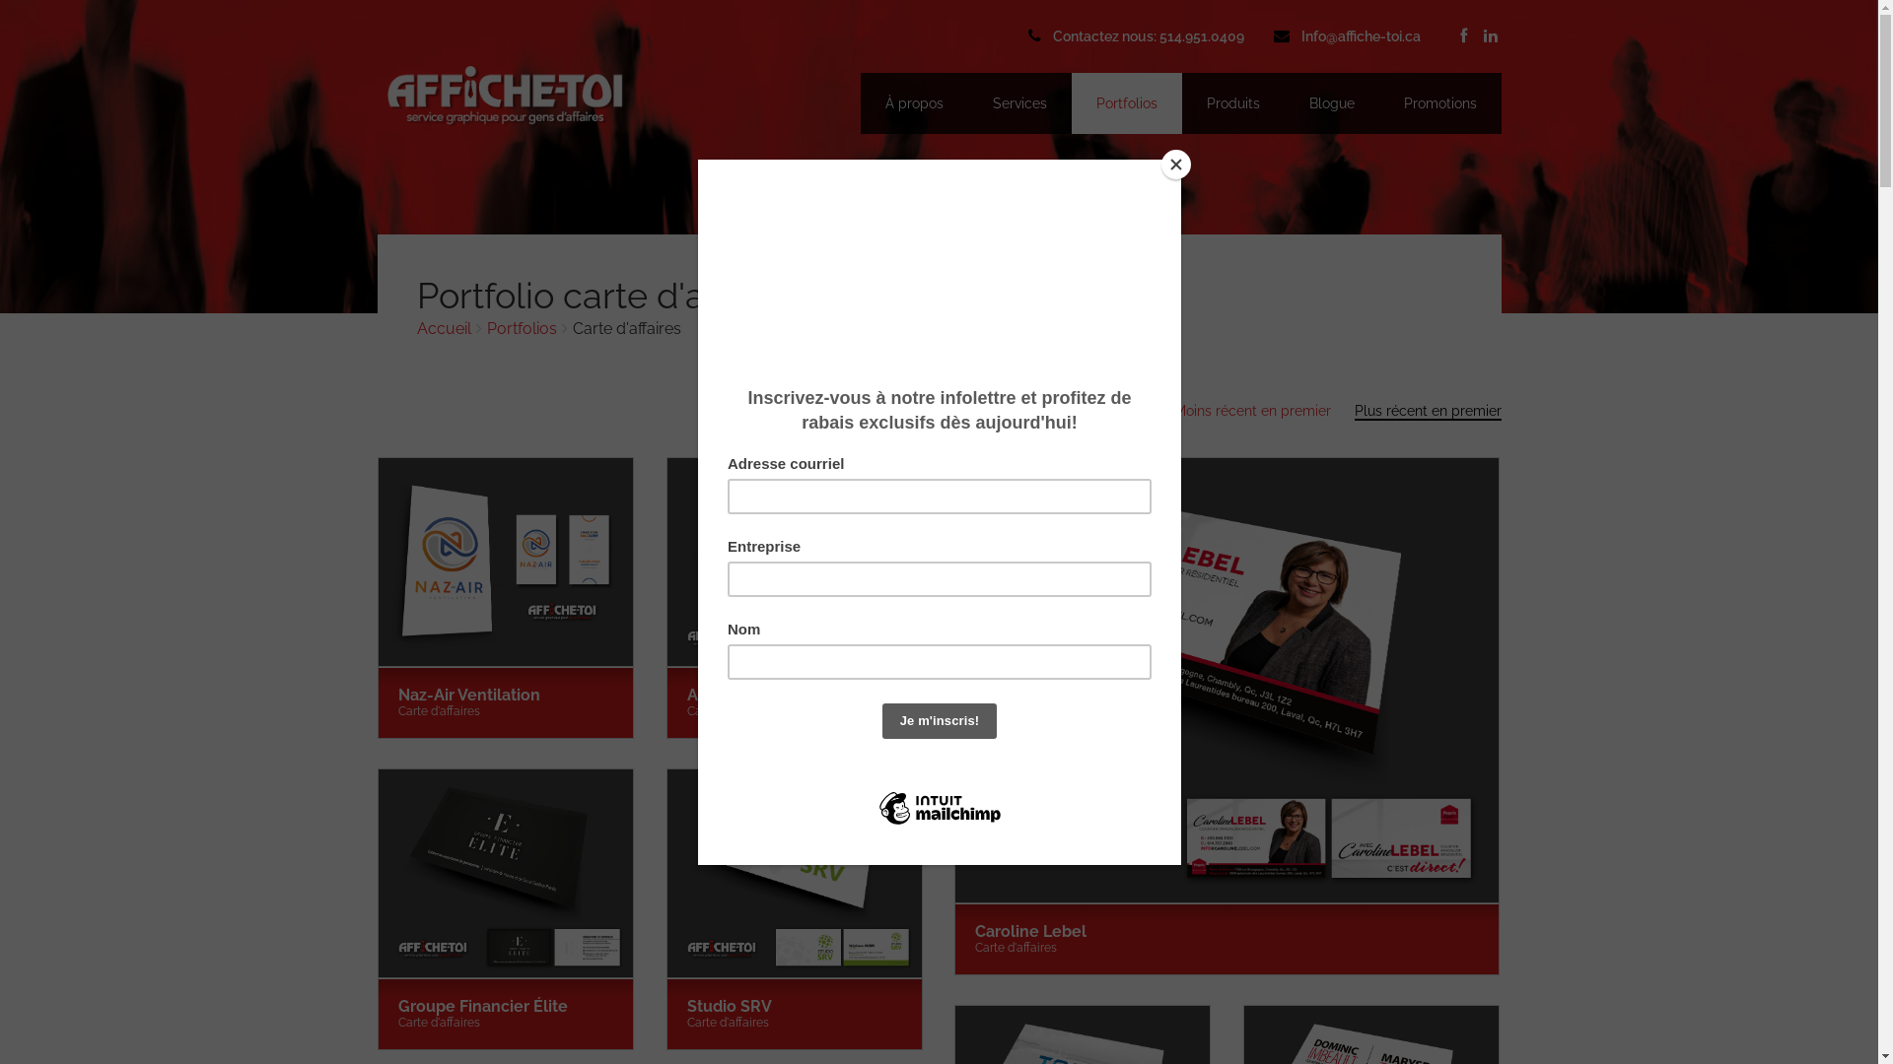 Image resolution: width=1893 pixels, height=1064 pixels. Describe the element at coordinates (1461, 36) in the screenshot. I see `Facebook` at that location.